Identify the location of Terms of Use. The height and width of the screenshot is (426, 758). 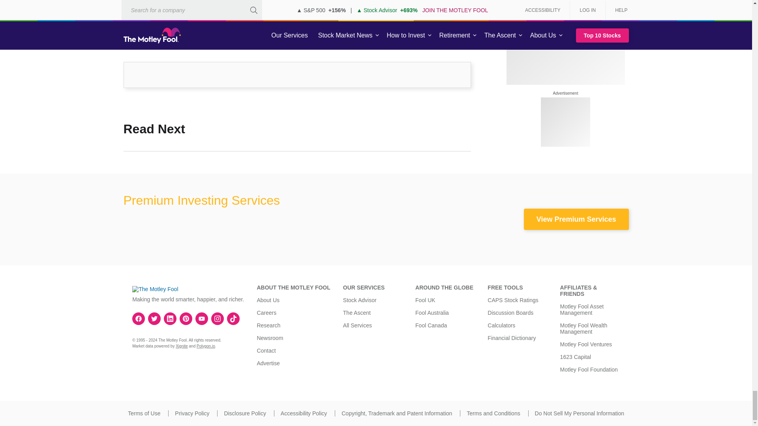
(144, 413).